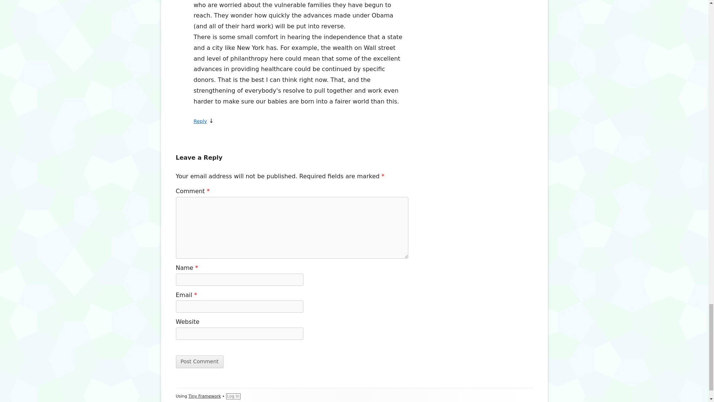  What do you see at coordinates (199, 362) in the screenshot?
I see `Post Comment` at bounding box center [199, 362].